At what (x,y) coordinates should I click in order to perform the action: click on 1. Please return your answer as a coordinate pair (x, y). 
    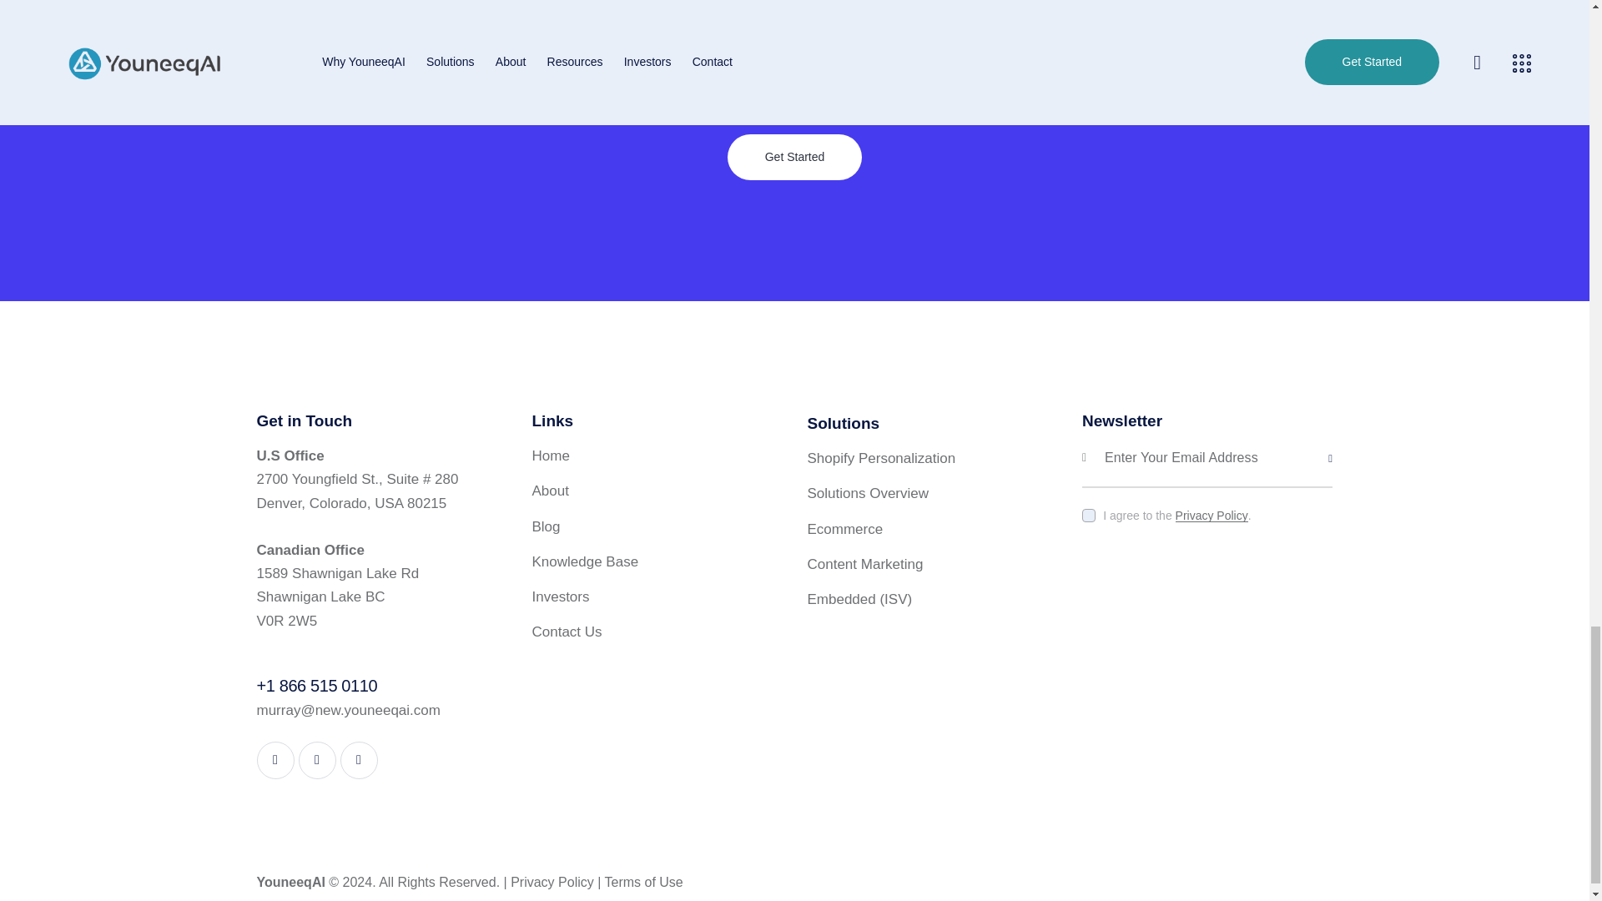
    Looking at the image, I should click on (1338, 435).